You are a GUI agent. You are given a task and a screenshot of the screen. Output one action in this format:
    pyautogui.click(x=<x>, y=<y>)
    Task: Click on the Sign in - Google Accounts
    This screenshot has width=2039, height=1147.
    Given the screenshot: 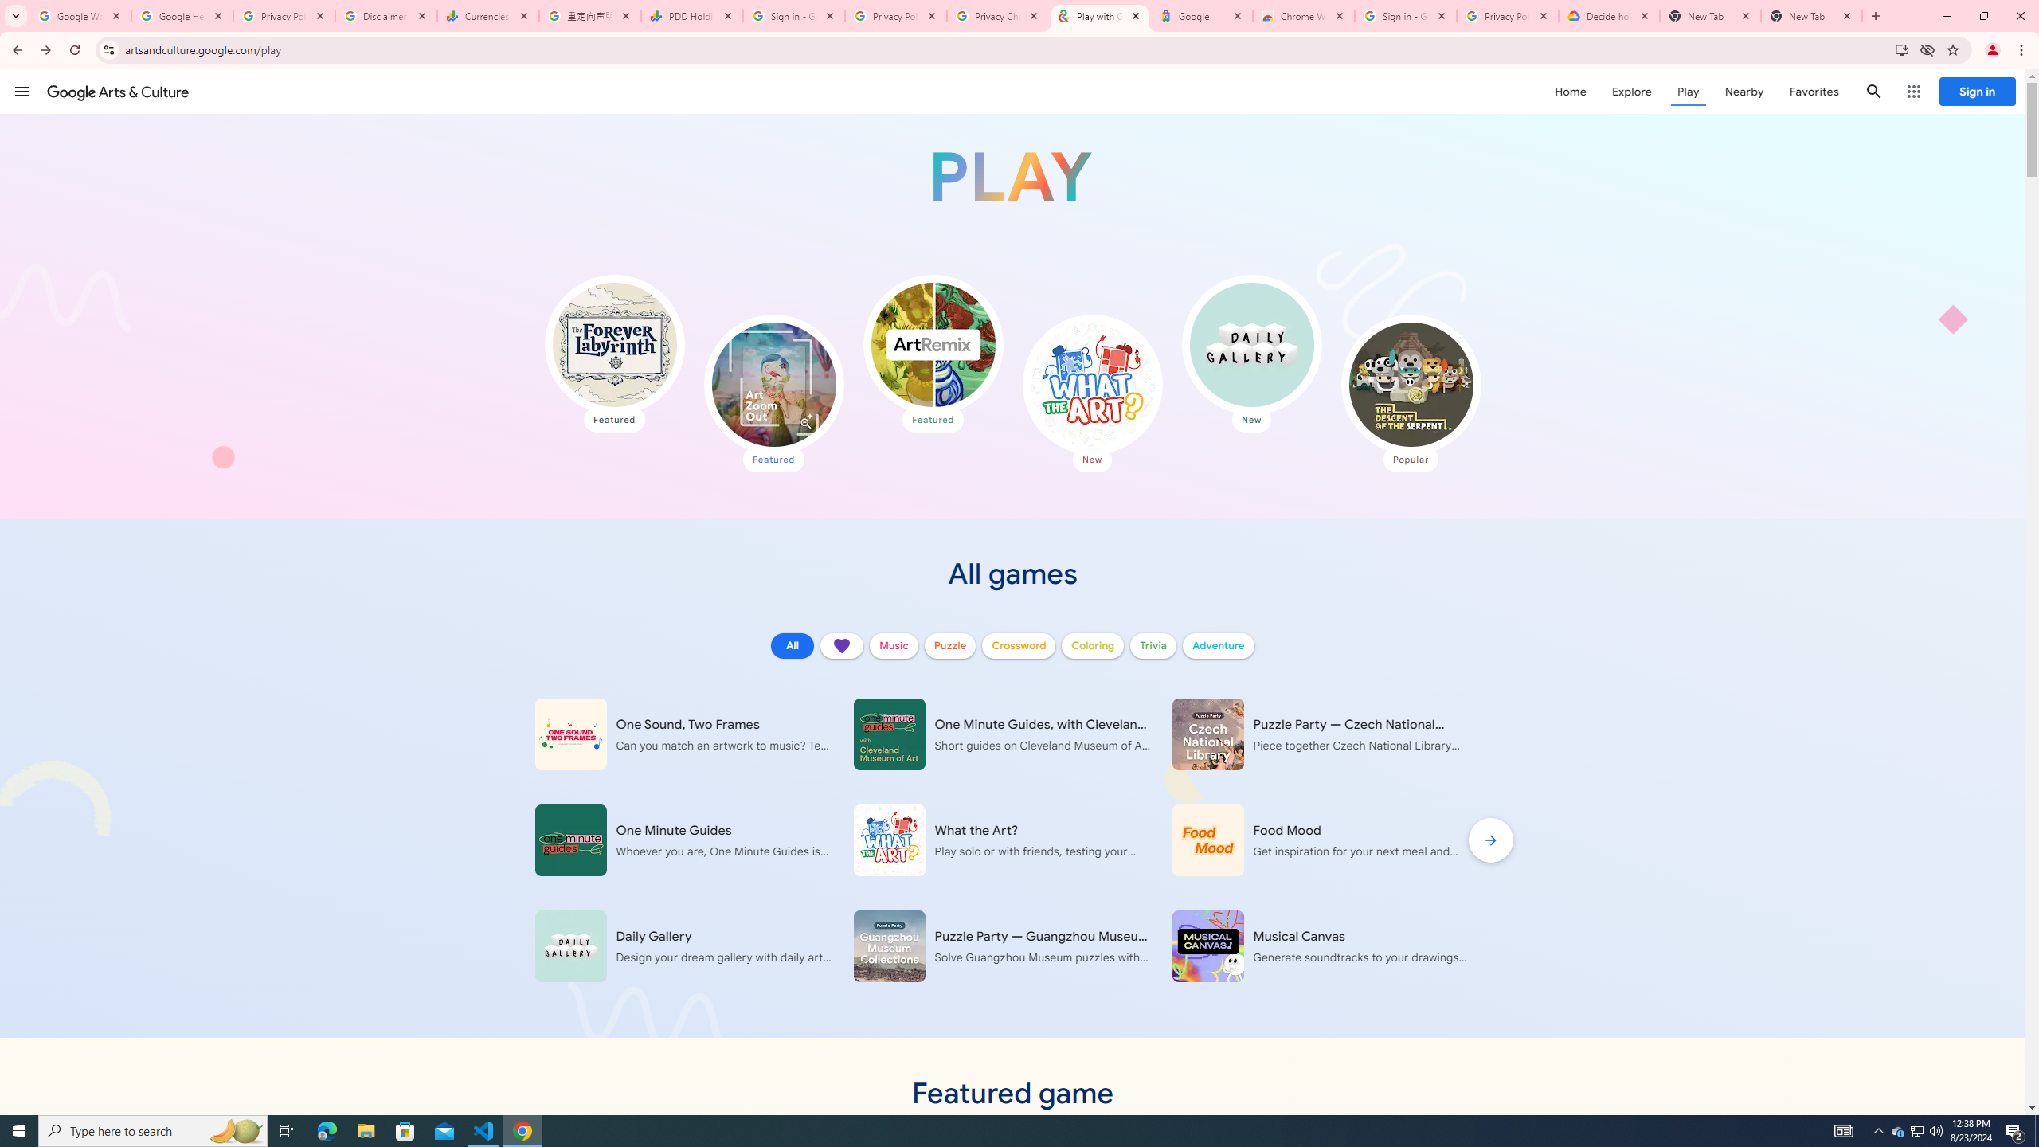 What is the action you would take?
    pyautogui.click(x=1406, y=16)
    